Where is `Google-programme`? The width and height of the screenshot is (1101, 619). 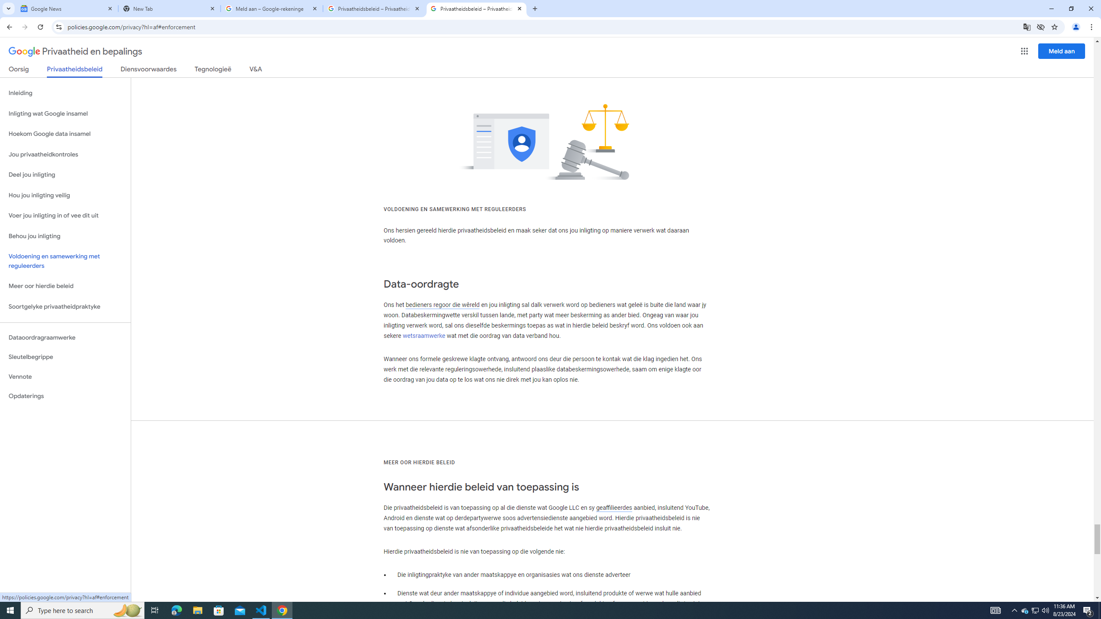 Google-programme is located at coordinates (1024, 51).